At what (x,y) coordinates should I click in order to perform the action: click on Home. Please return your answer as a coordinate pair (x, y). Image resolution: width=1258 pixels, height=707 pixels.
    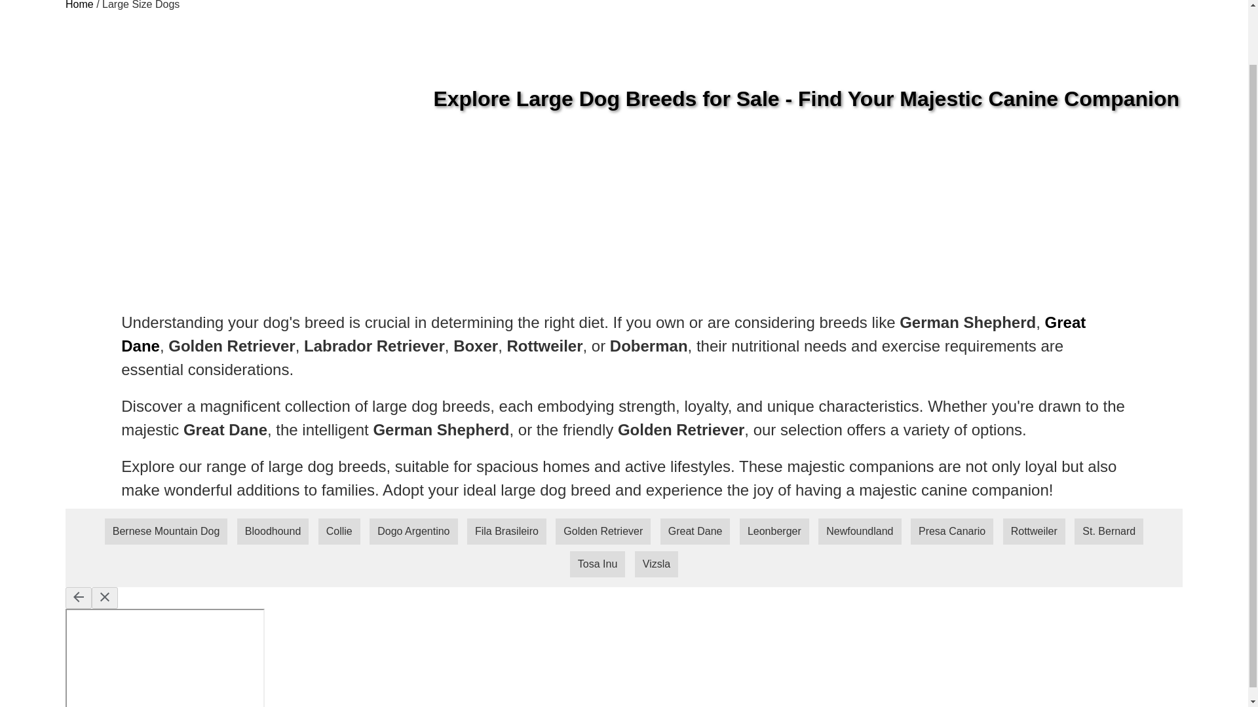
    Looking at the image, I should click on (79, 5).